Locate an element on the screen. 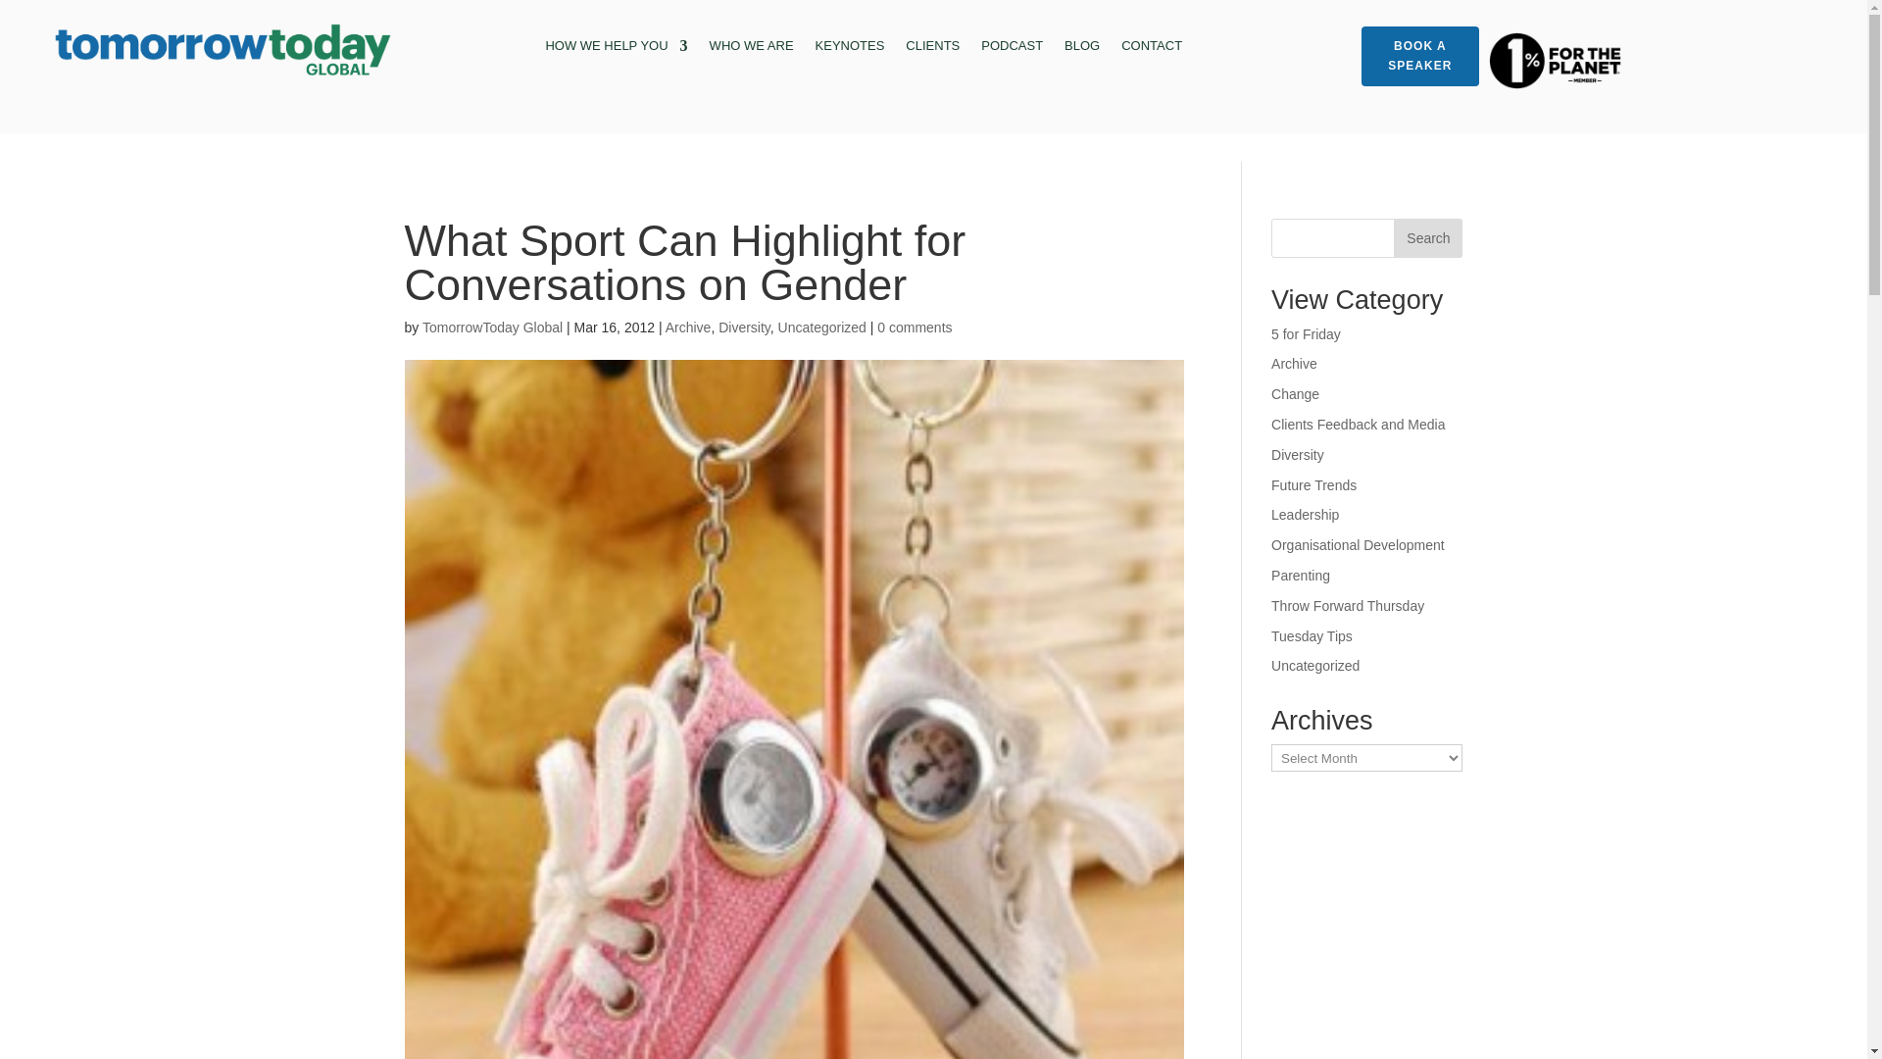 The width and height of the screenshot is (1882, 1059). KEYNOTES is located at coordinates (849, 49).